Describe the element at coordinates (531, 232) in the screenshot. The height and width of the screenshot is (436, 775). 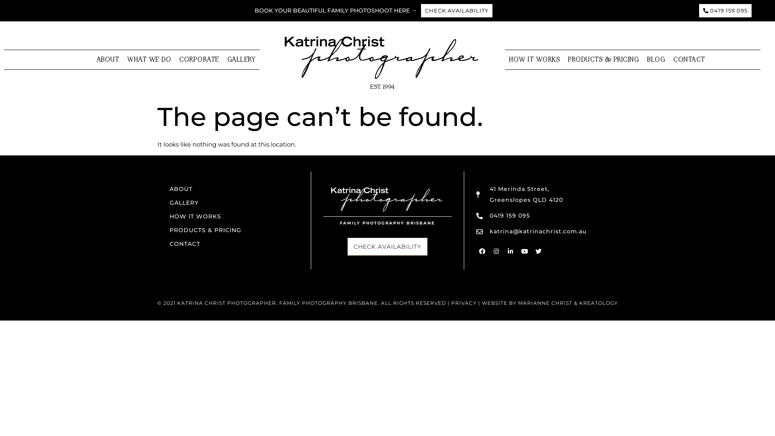
I see `katrina@katrinachrist.com.au` at that location.